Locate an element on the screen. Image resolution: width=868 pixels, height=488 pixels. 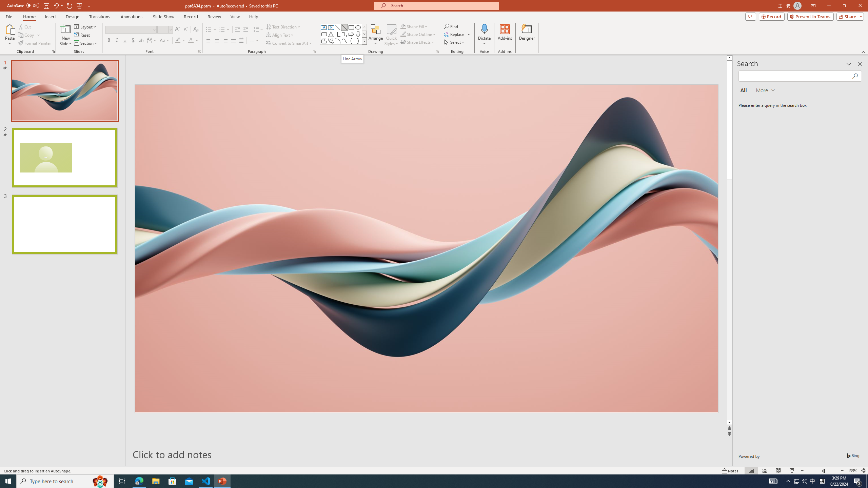
Shape Fill is located at coordinates (403, 26).